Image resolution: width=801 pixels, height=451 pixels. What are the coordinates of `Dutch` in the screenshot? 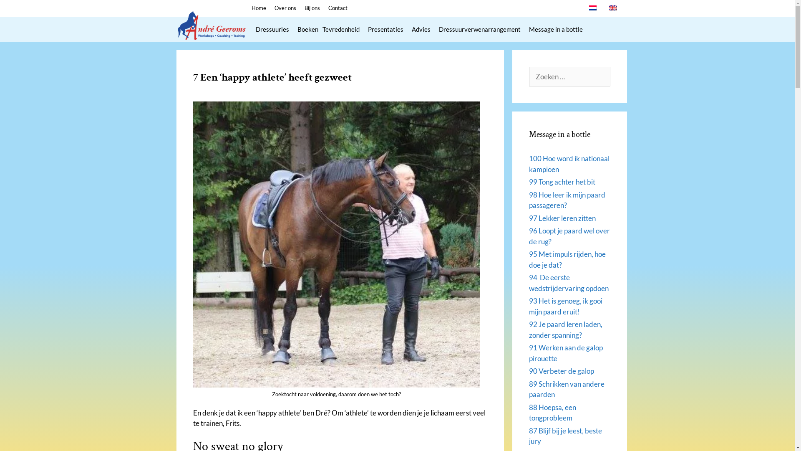 It's located at (593, 8).